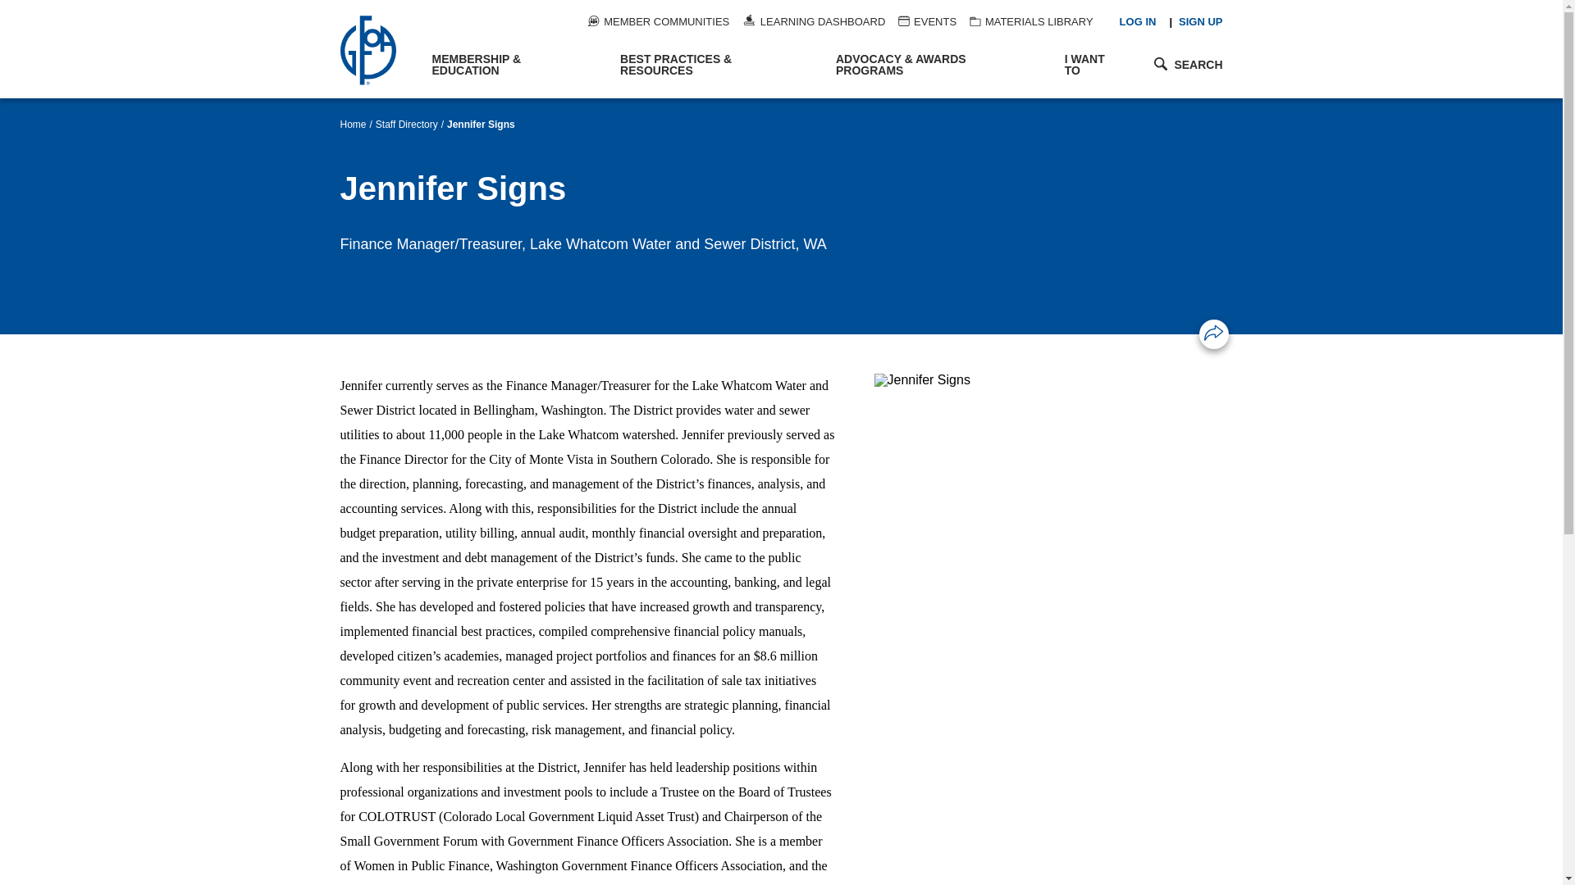 This screenshot has height=885, width=1575. What do you see at coordinates (814, 21) in the screenshot?
I see `LEARNING DASHBOARD` at bounding box center [814, 21].